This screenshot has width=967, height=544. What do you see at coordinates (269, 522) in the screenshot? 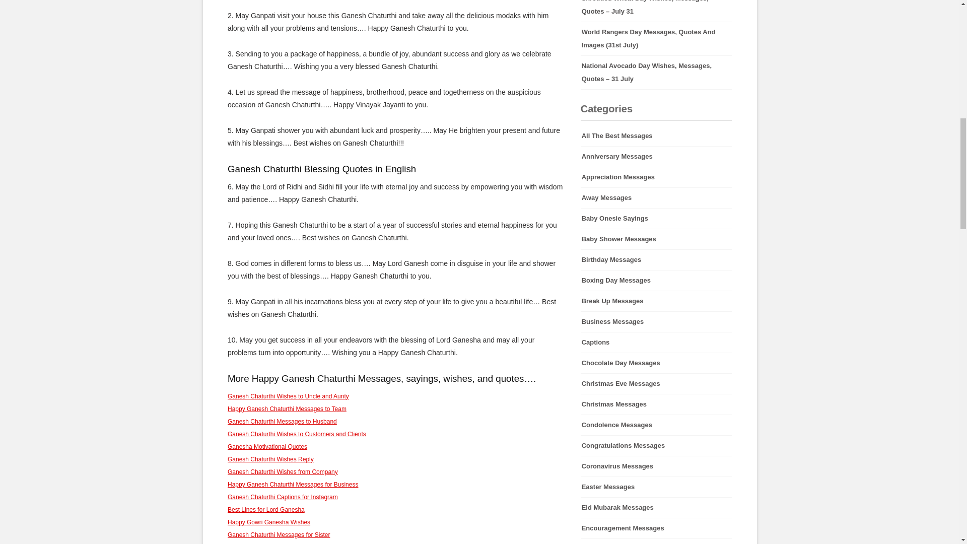
I see `Happy Gowri Ganesha Wishes` at bounding box center [269, 522].